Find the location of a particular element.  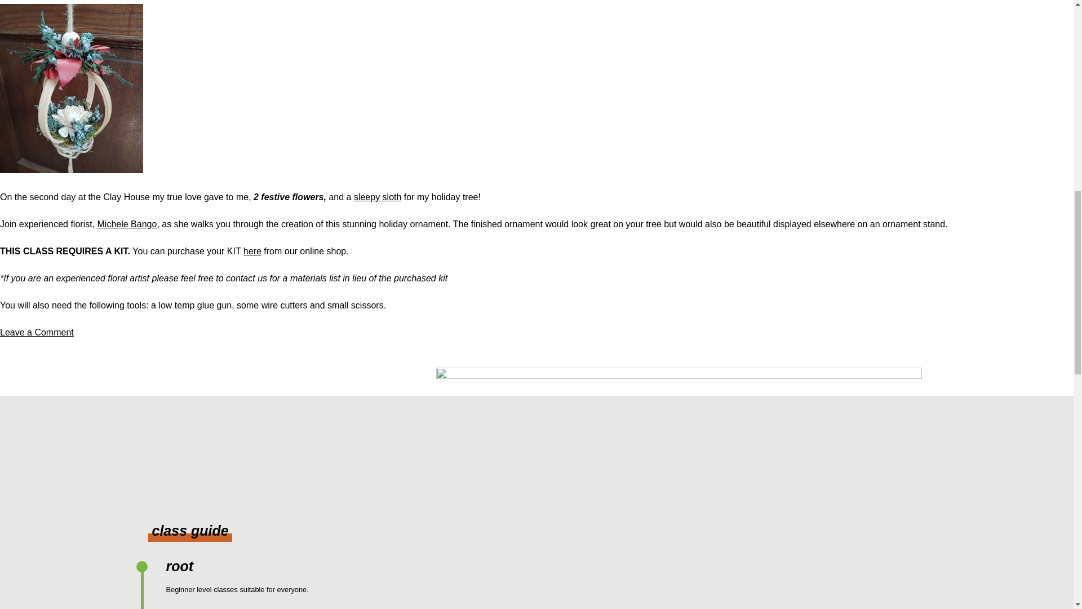

here is located at coordinates (37, 333).